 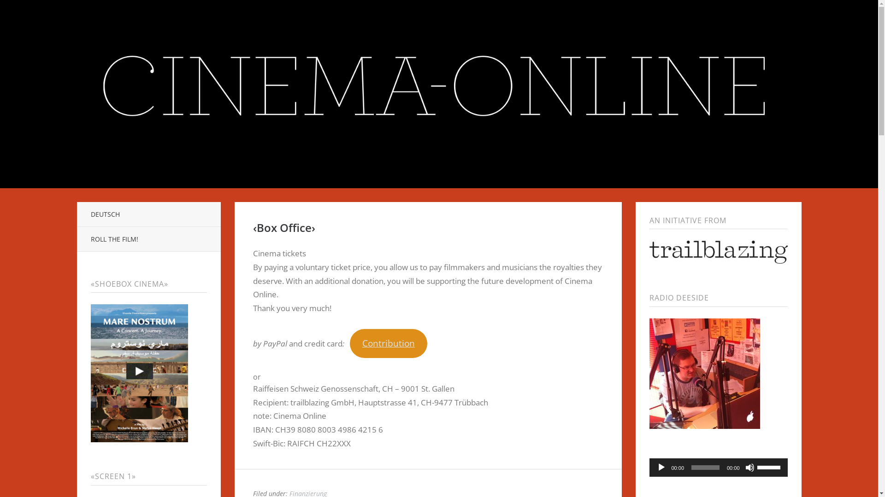 I want to click on cinema-online, so click(x=439, y=87).